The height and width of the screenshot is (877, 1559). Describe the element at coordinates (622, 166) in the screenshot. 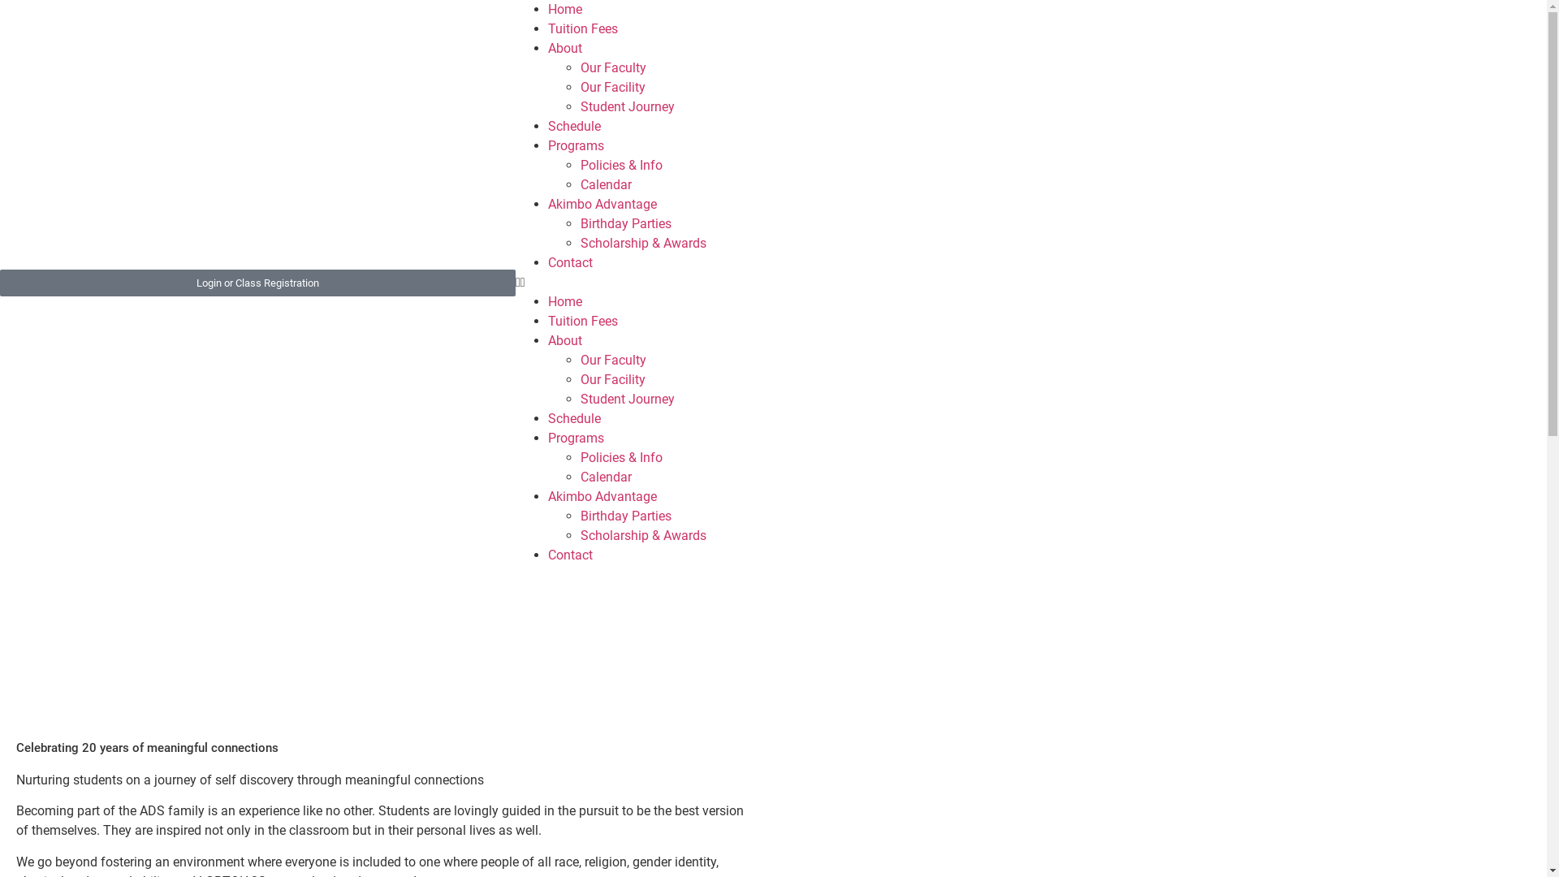

I see `Policies & Info` at that location.